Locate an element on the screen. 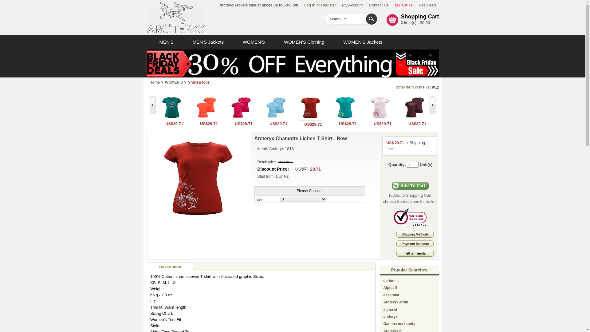 The image size is (590, 332). Arcteryx LilacLichen T-Shirt - New is located at coordinates (380, 108).